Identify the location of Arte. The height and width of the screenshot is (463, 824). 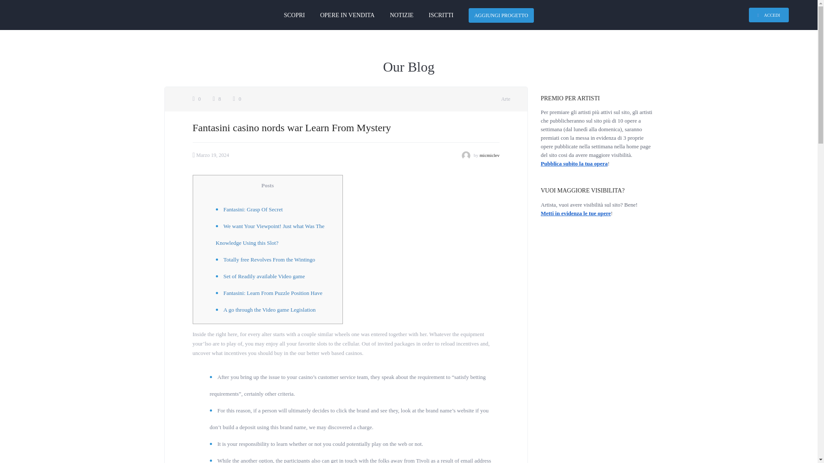
(506, 99).